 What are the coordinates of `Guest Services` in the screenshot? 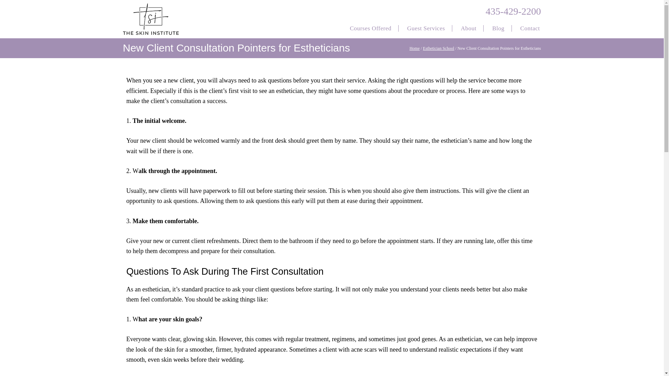 It's located at (426, 29).